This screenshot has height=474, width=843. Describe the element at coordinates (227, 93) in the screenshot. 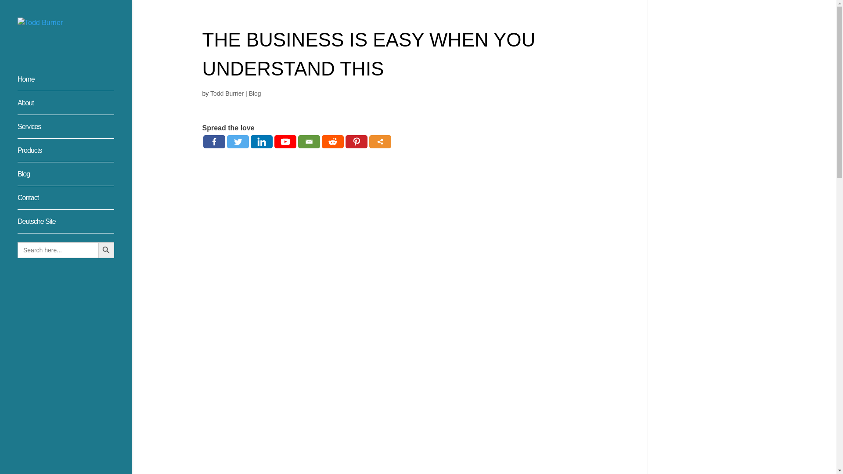

I see `Posts by Todd Burrier` at that location.